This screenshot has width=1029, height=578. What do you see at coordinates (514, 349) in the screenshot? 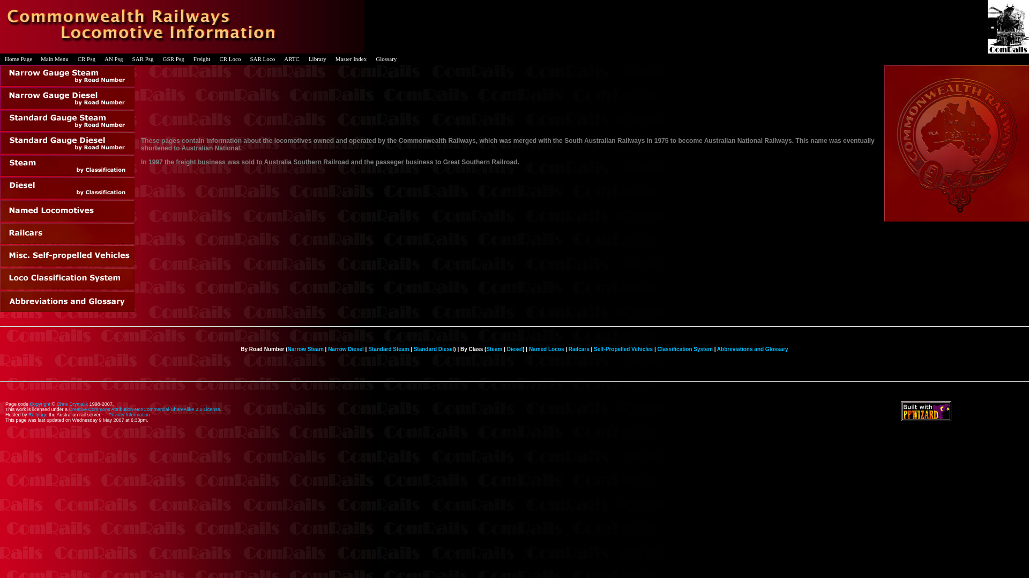
I see `Diesel` at bounding box center [514, 349].